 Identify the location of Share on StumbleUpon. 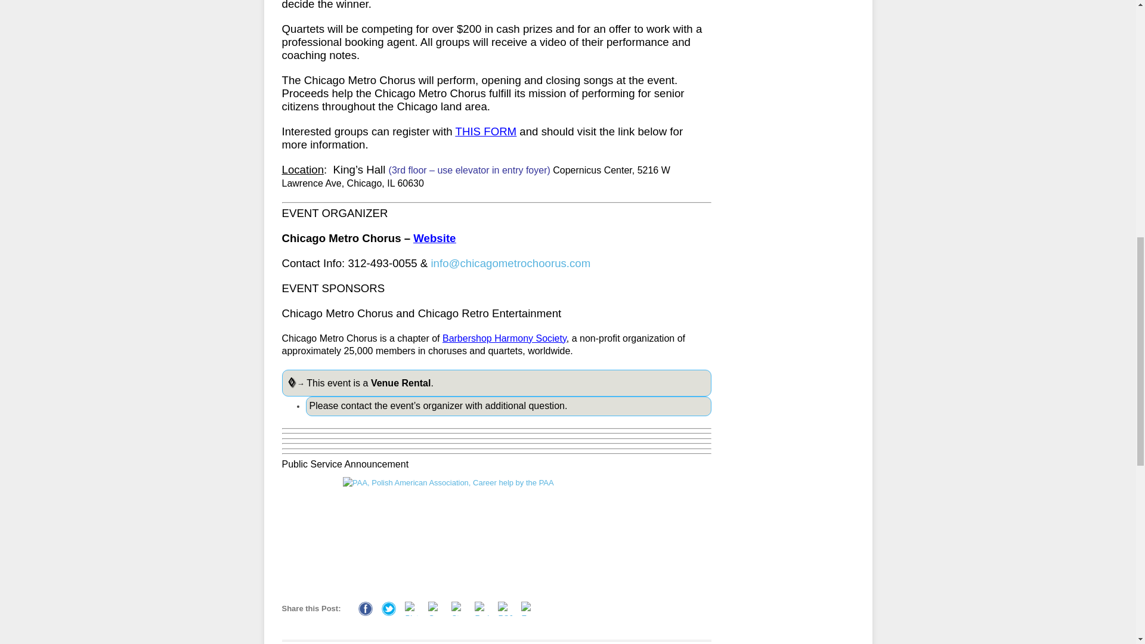
(458, 608).